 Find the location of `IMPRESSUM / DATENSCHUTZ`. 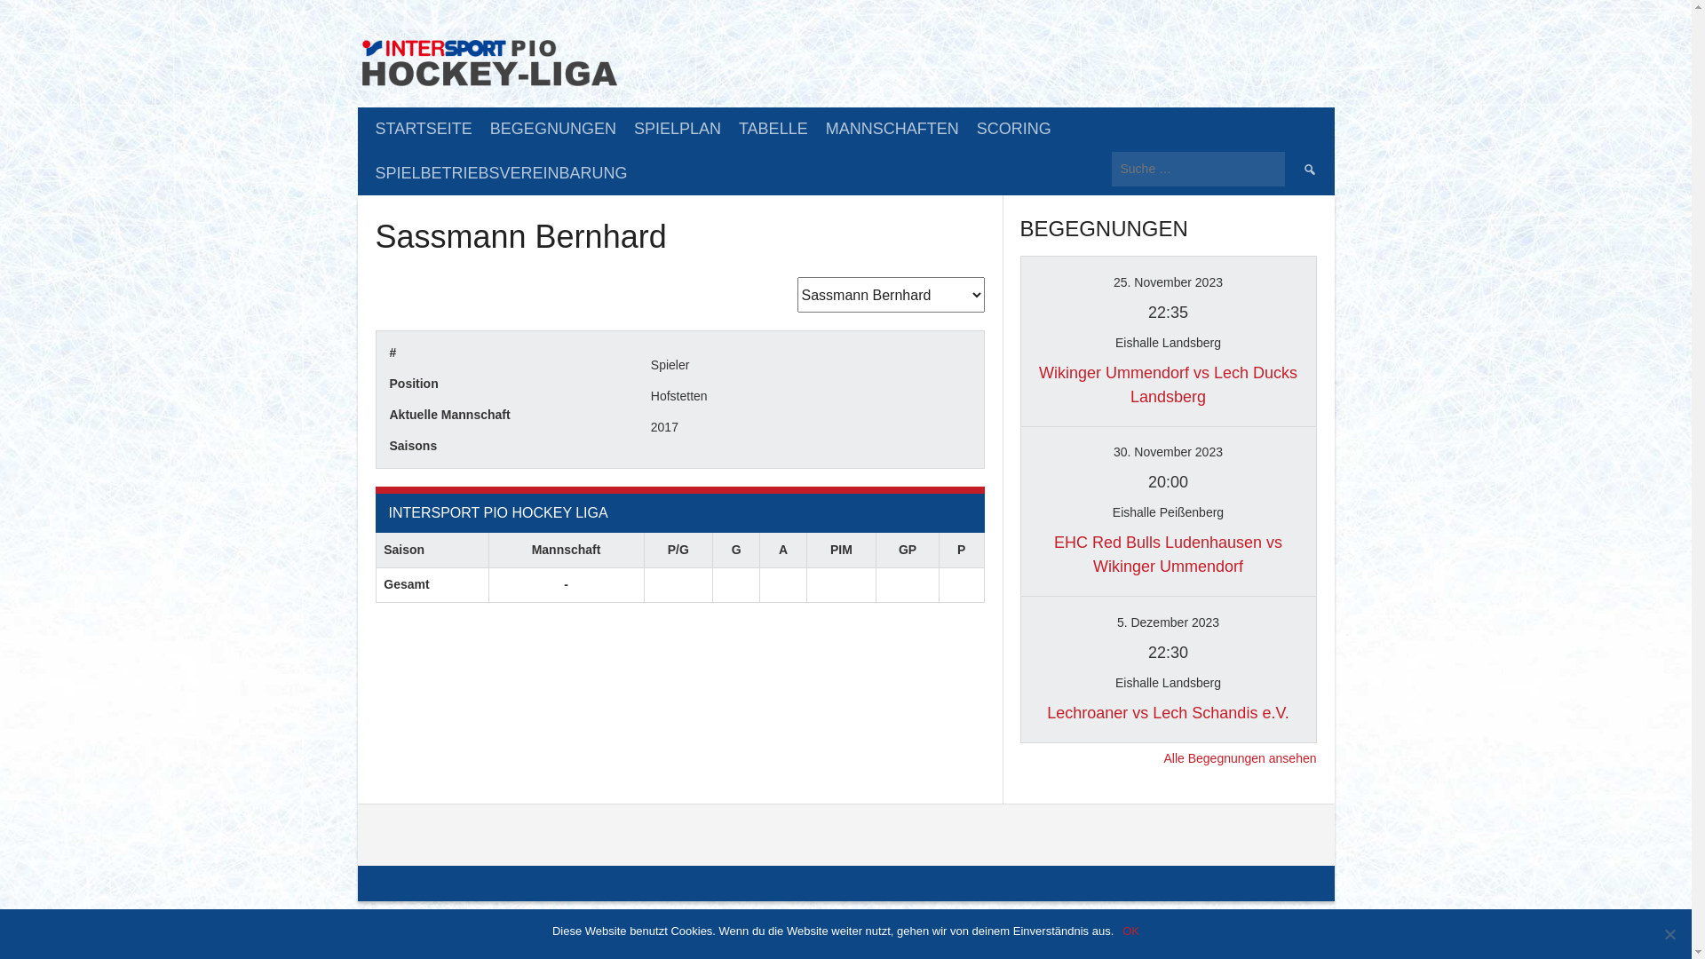

IMPRESSUM / DATENSCHUTZ is located at coordinates (1110, 913).